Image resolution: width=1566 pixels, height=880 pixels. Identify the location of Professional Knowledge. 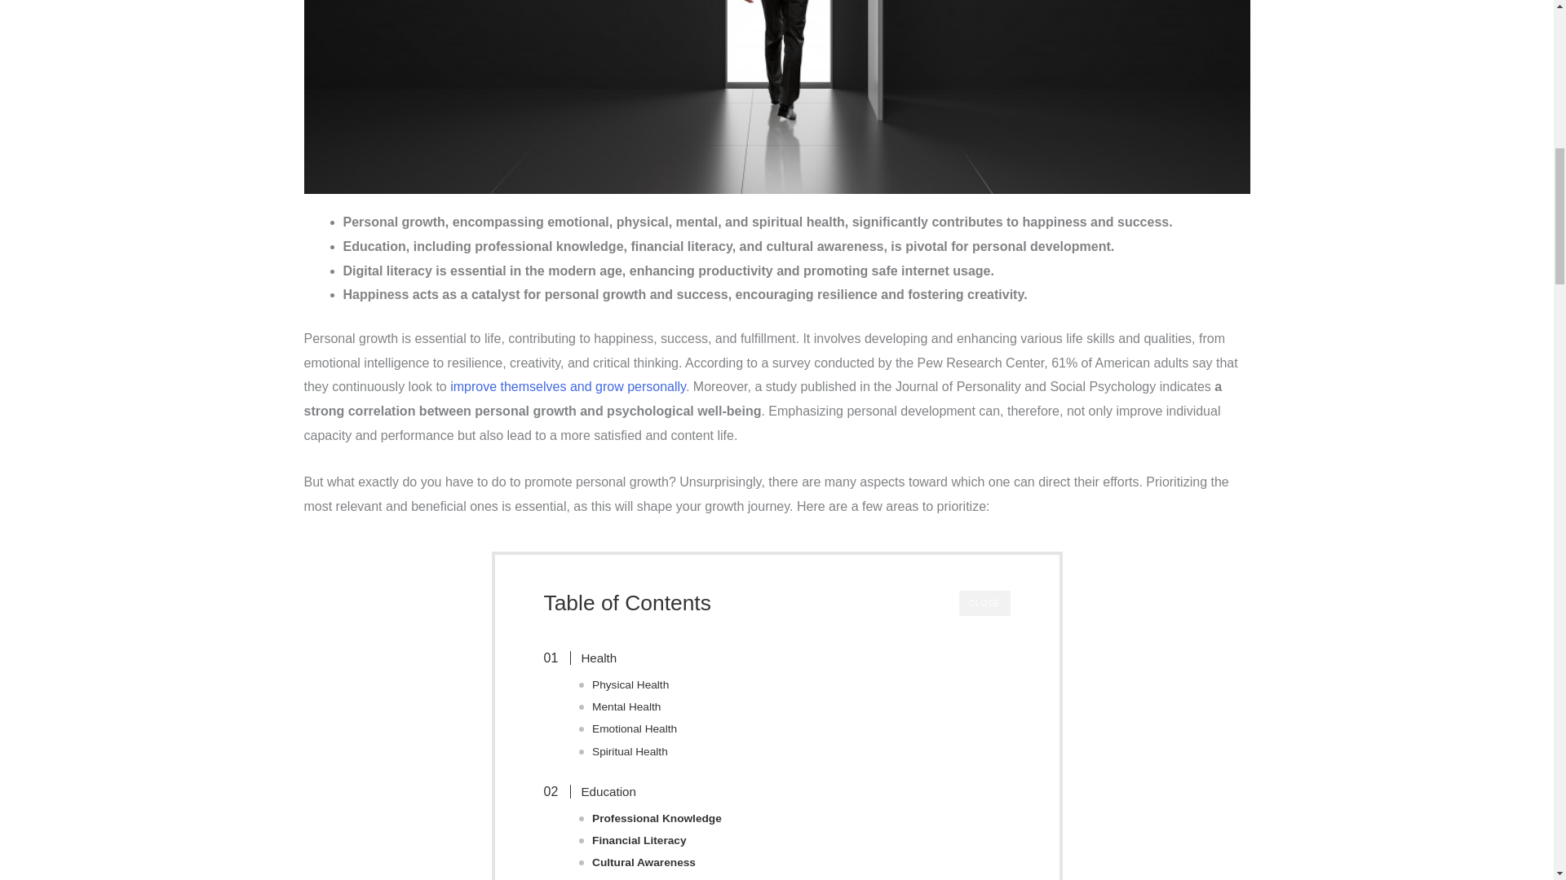
(657, 818).